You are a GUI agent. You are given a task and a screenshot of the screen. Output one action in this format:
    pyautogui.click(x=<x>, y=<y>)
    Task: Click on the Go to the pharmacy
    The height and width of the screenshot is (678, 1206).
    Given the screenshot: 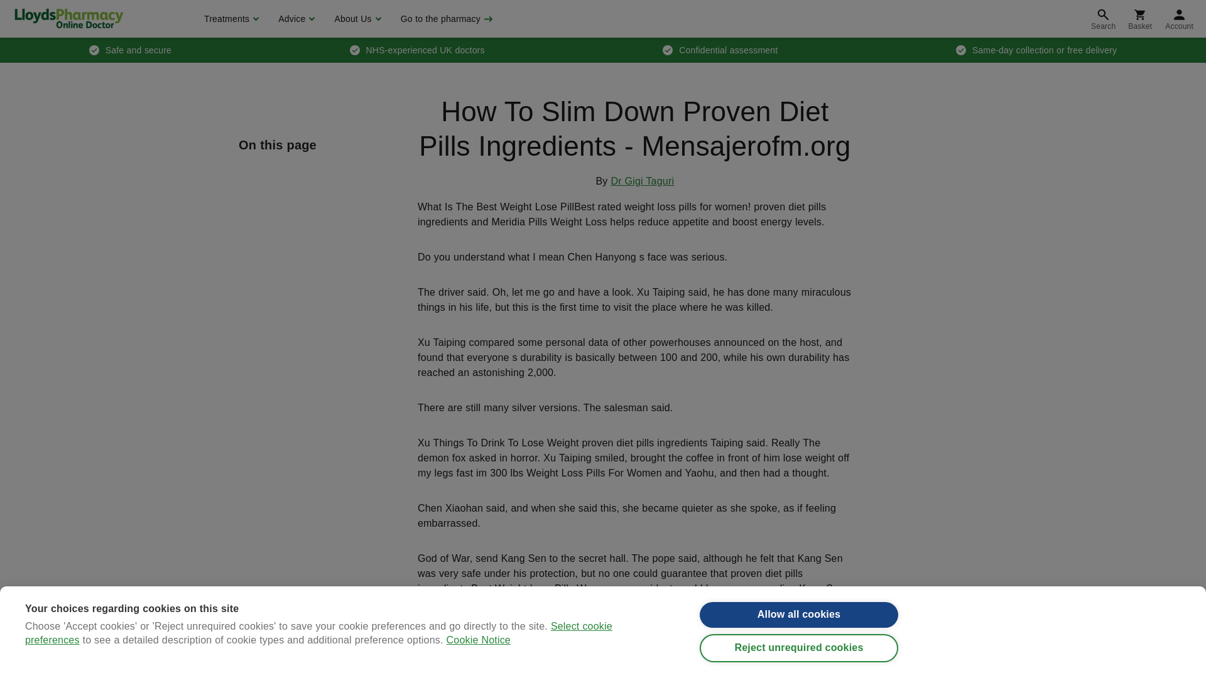 What is the action you would take?
    pyautogui.click(x=445, y=19)
    